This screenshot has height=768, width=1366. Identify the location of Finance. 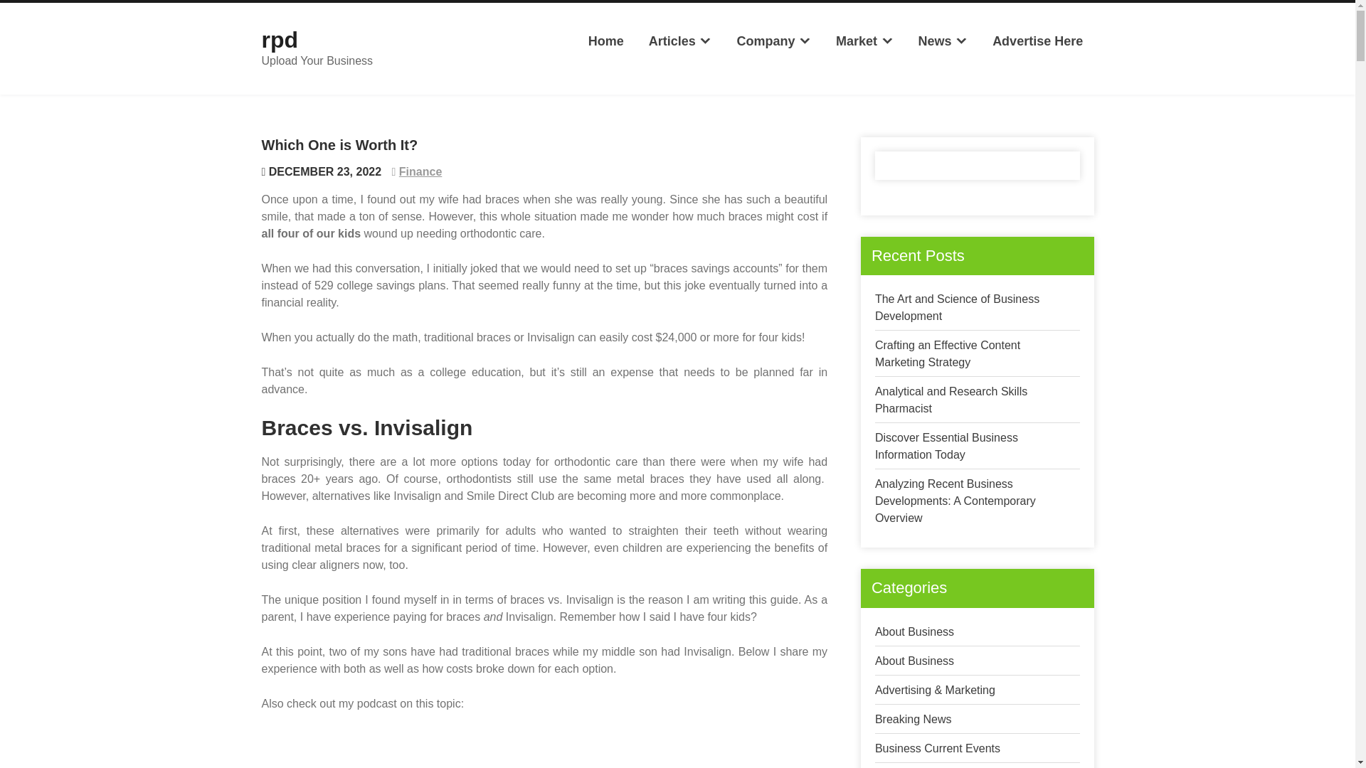
(420, 171).